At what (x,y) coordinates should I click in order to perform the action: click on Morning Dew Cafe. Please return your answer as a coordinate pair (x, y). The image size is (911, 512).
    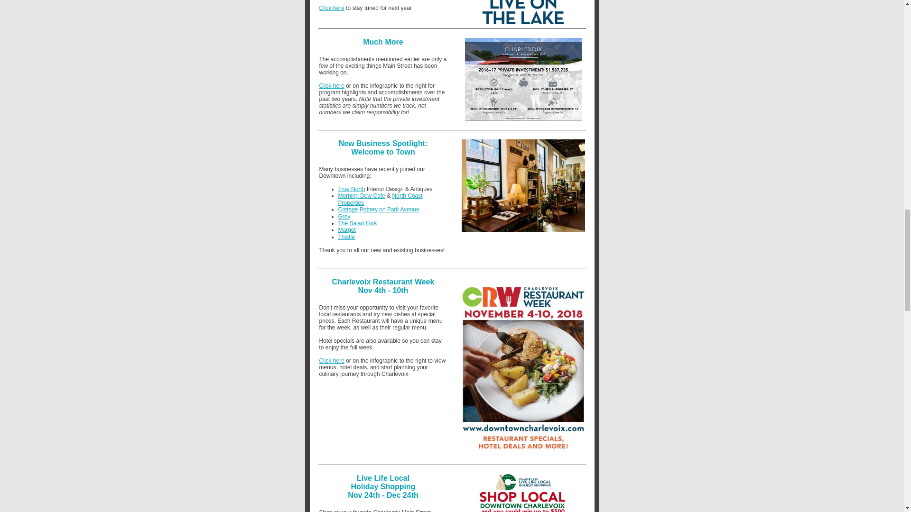
    Looking at the image, I should click on (361, 196).